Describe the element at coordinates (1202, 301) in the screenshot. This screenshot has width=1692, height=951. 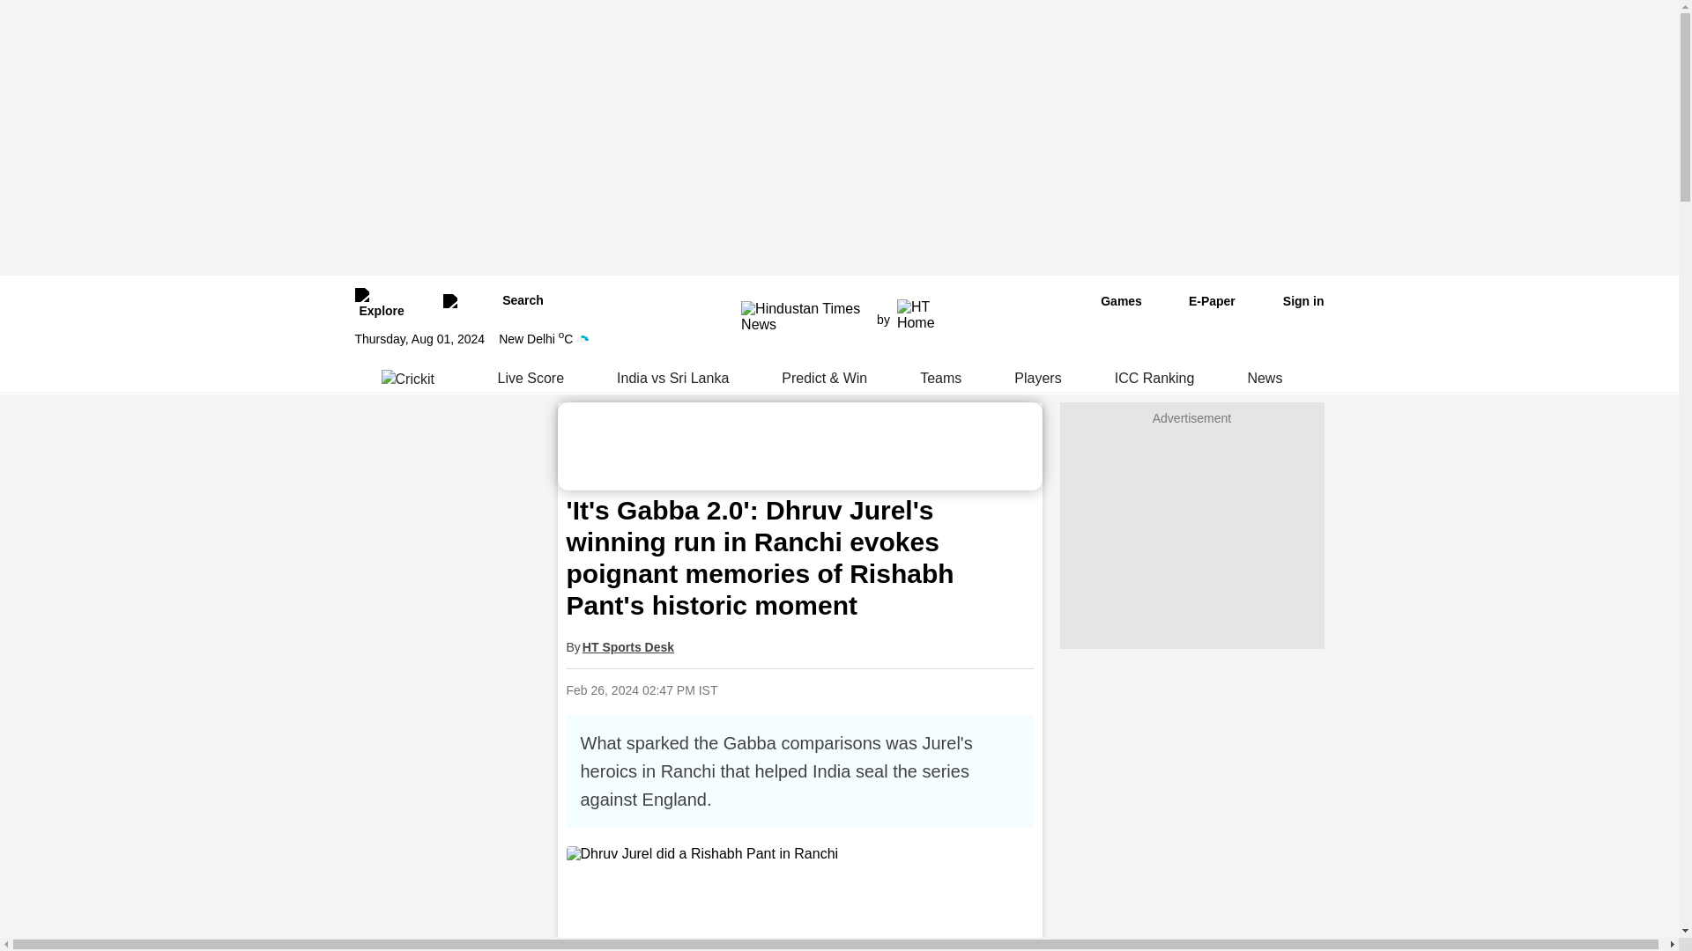
I see `E-Paper` at that location.